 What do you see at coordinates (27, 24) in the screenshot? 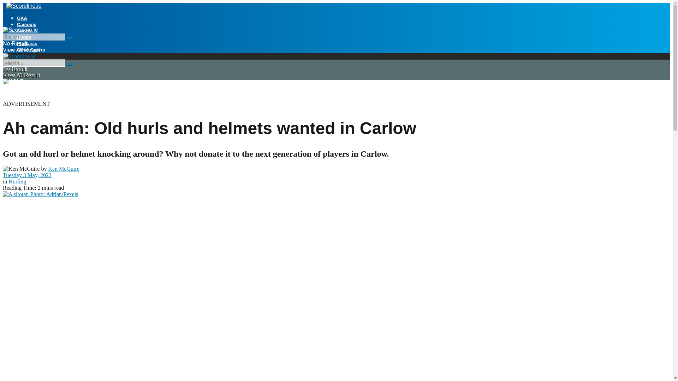
I see `Camogie` at bounding box center [27, 24].